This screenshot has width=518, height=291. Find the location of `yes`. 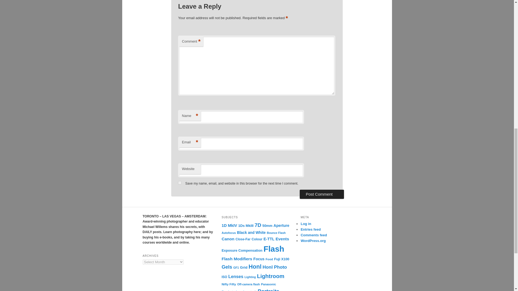

yes is located at coordinates (180, 183).